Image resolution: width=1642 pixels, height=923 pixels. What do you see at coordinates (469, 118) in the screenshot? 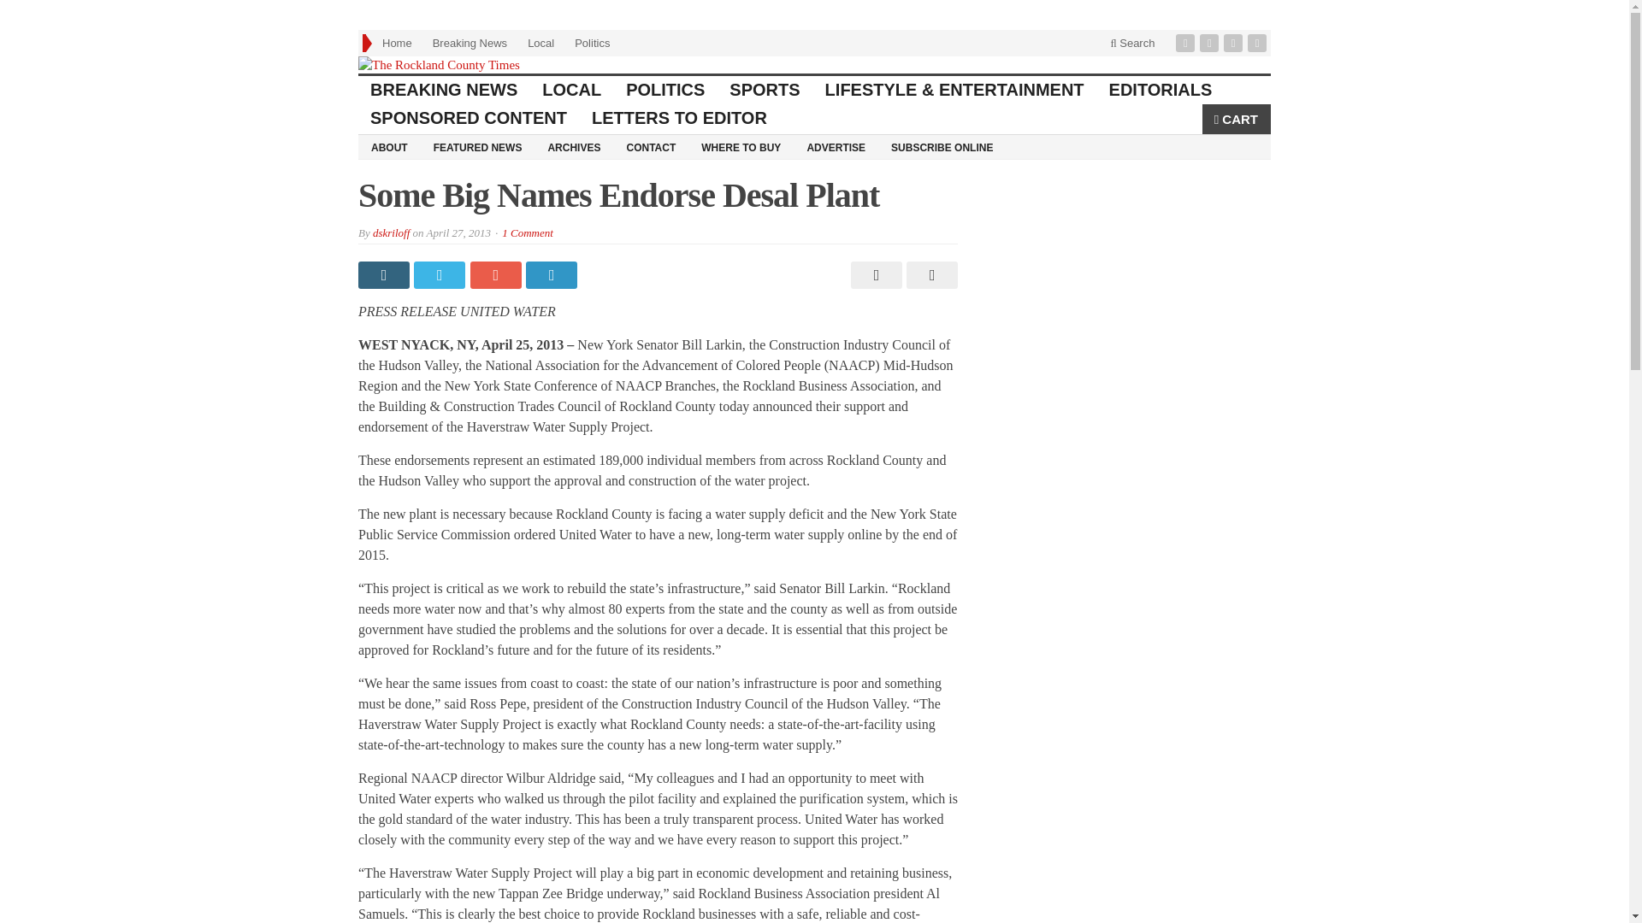
I see `SPONSORED CONTENT` at bounding box center [469, 118].